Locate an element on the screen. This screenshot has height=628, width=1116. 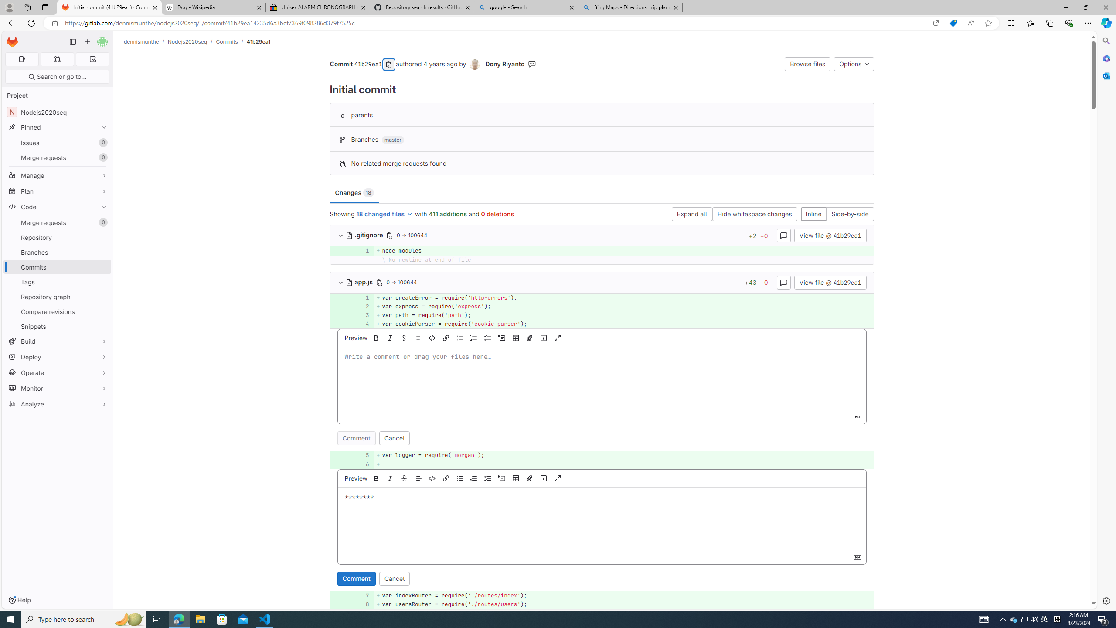
1 is located at coordinates (363, 297).